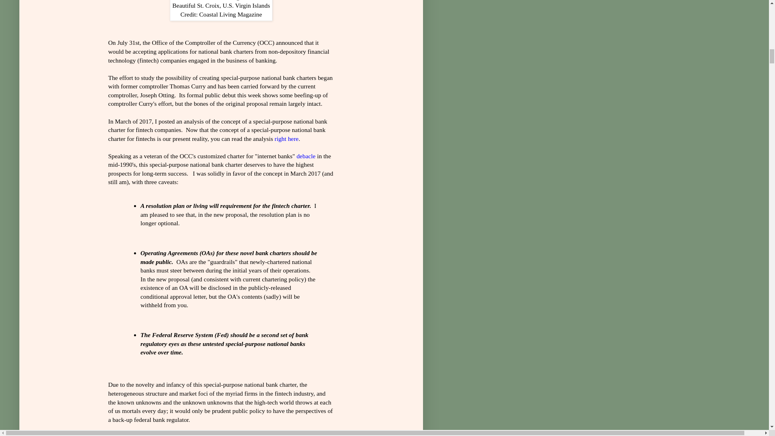 Image resolution: width=775 pixels, height=436 pixels. Describe the element at coordinates (286, 138) in the screenshot. I see `right here` at that location.